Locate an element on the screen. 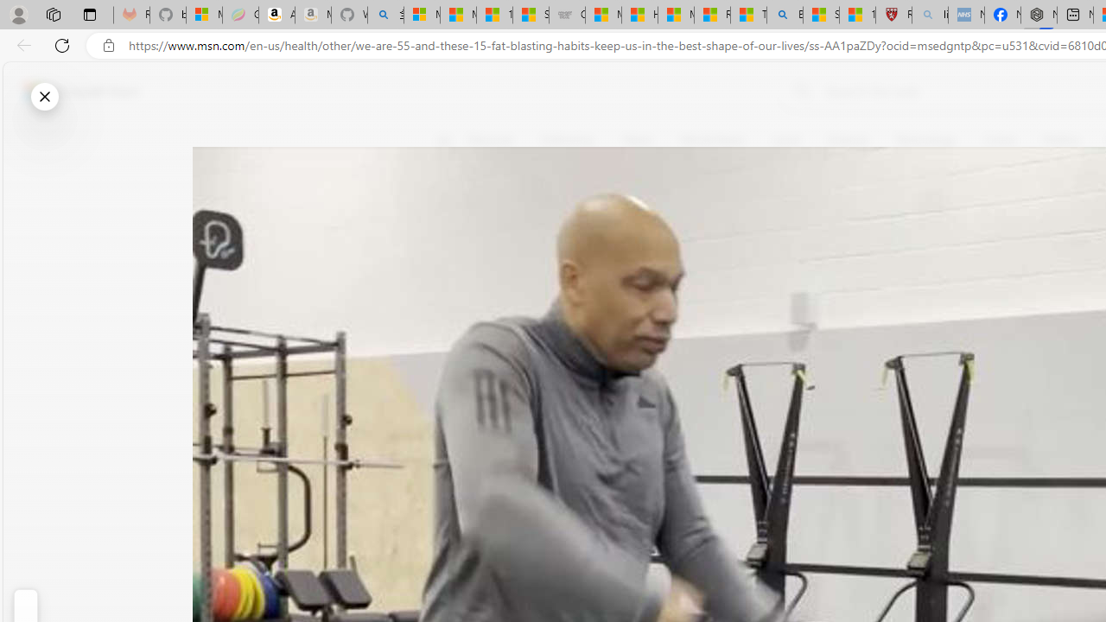 The height and width of the screenshot is (622, 1106). Dislike is located at coordinates (454, 259).